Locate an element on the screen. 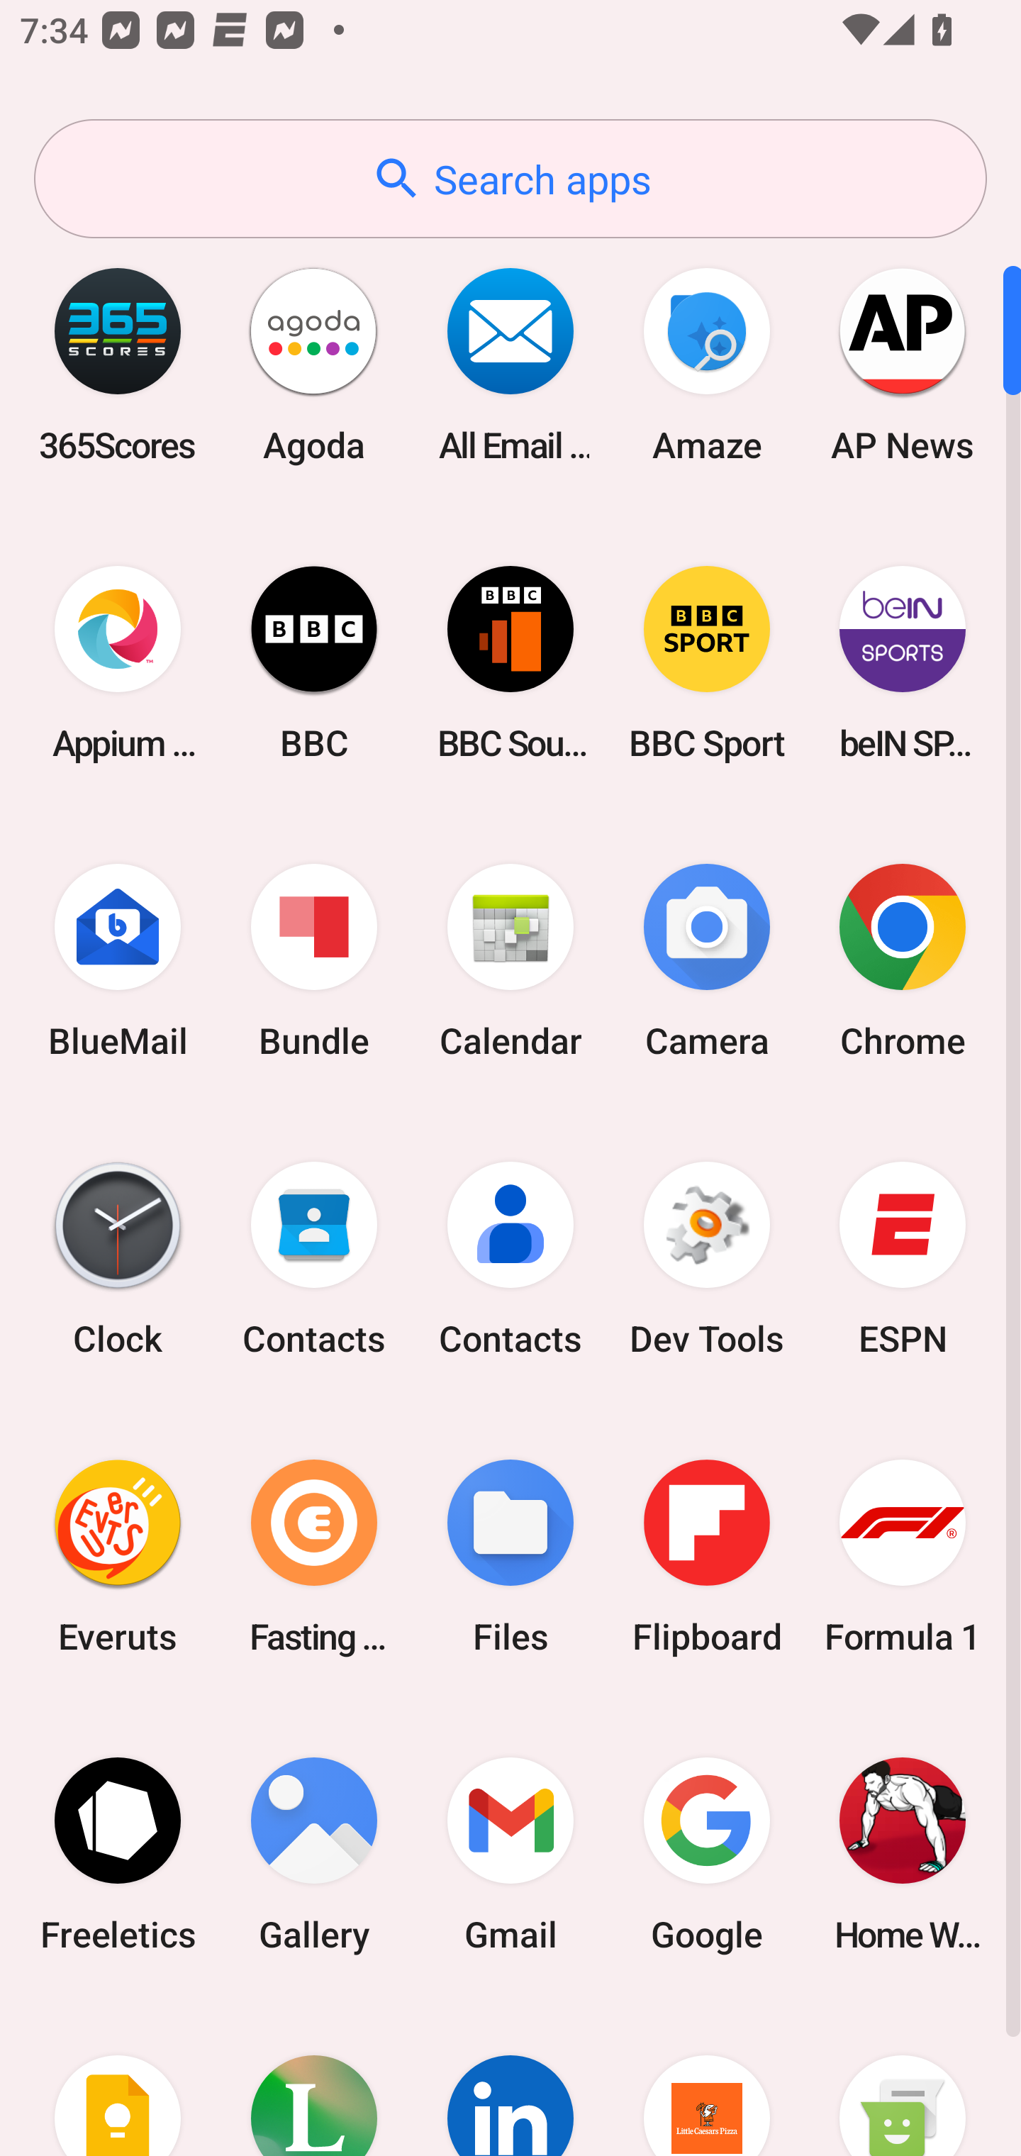 Image resolution: width=1021 pixels, height=2156 pixels. Amaze is located at coordinates (706, 365).